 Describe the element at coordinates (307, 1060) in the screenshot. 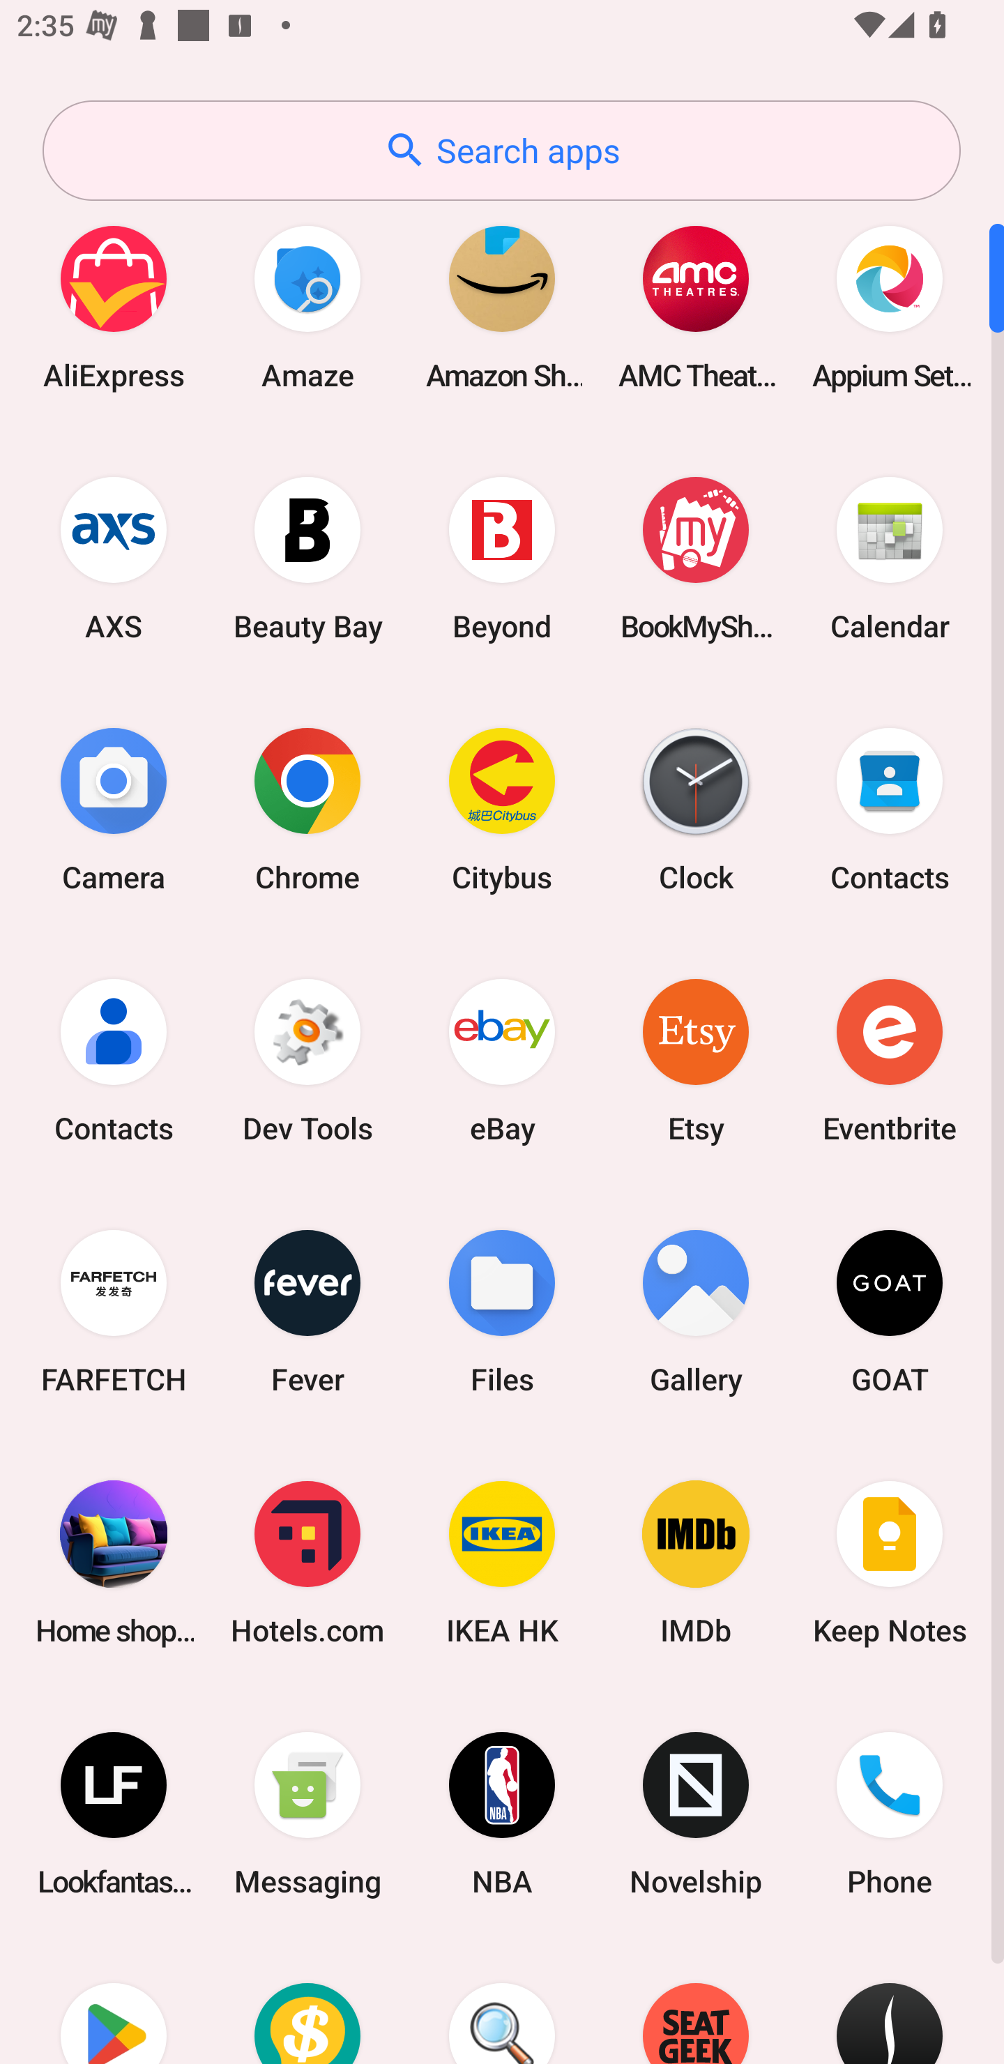

I see `Dev Tools` at that location.